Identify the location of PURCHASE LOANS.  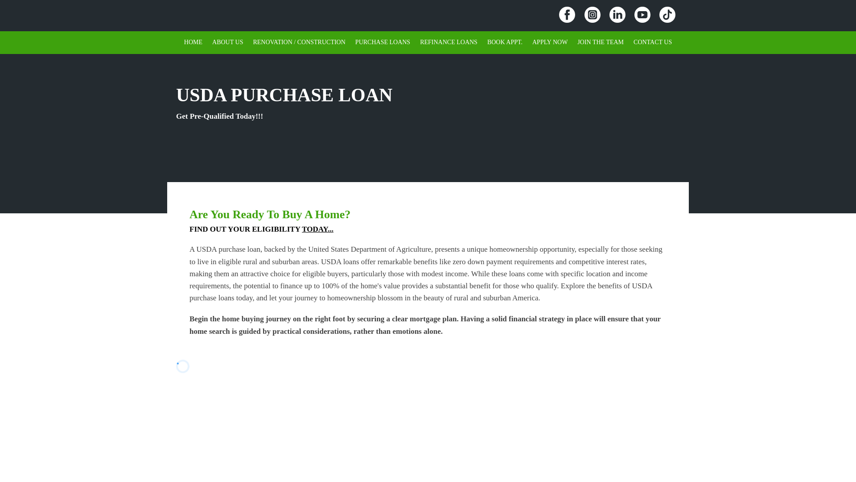
(383, 42).